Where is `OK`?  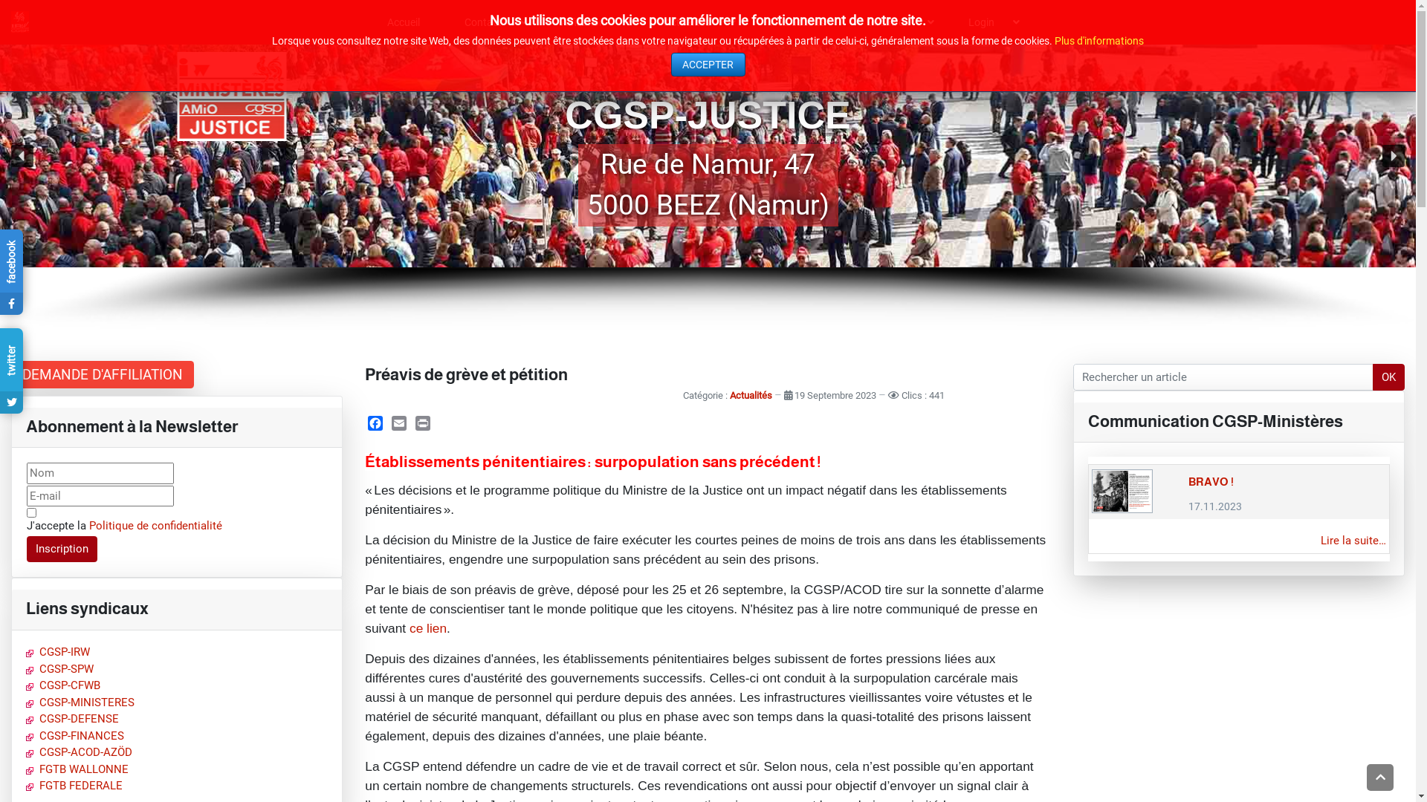 OK is located at coordinates (1388, 377).